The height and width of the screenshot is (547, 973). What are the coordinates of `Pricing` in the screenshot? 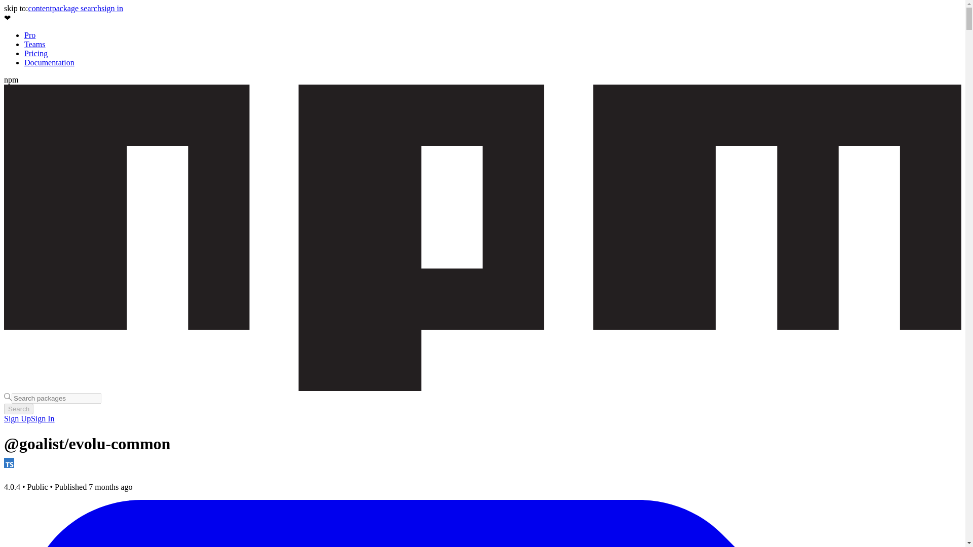 It's located at (36, 54).